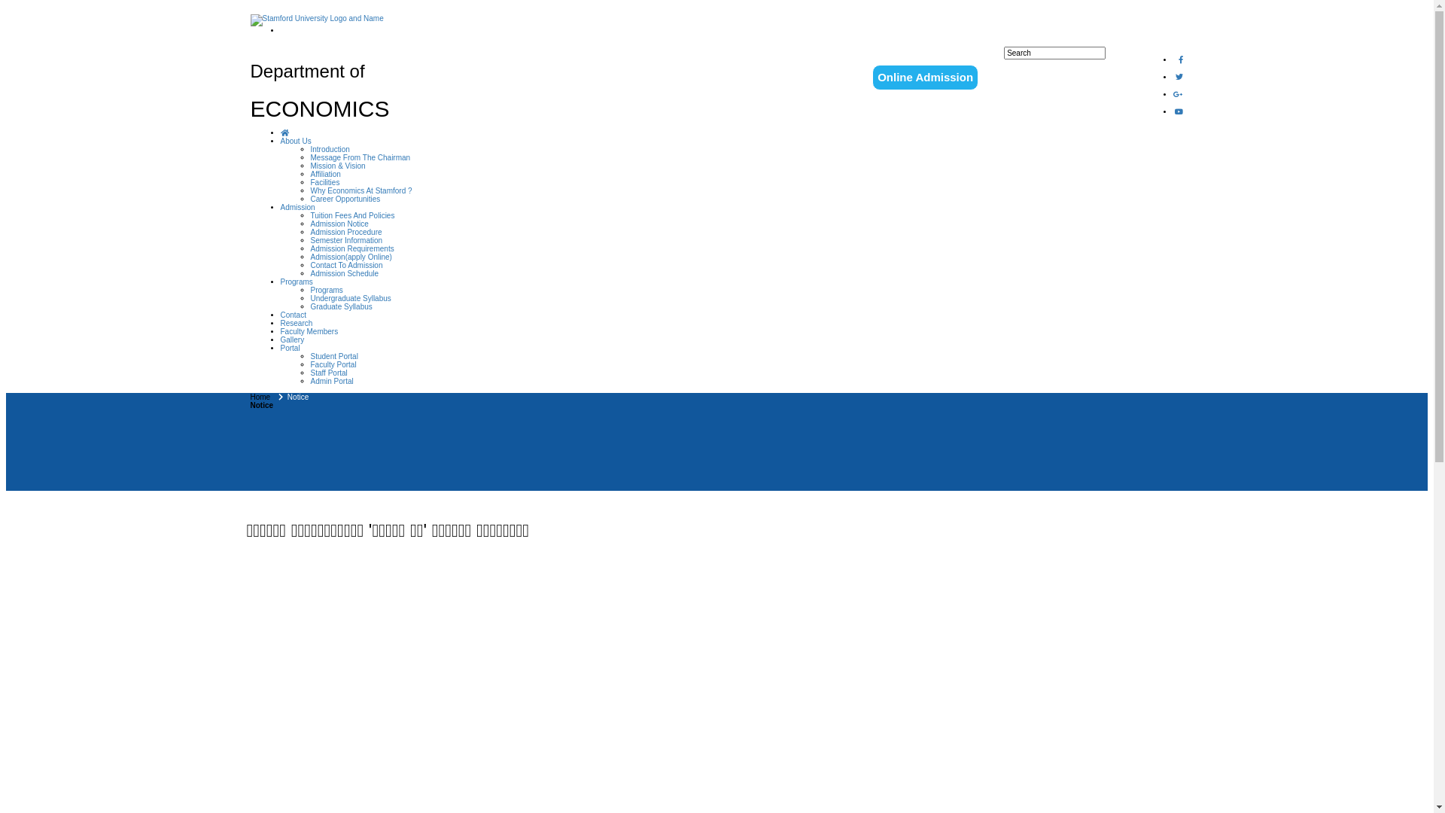  Describe the element at coordinates (297, 282) in the screenshot. I see `Programs` at that location.